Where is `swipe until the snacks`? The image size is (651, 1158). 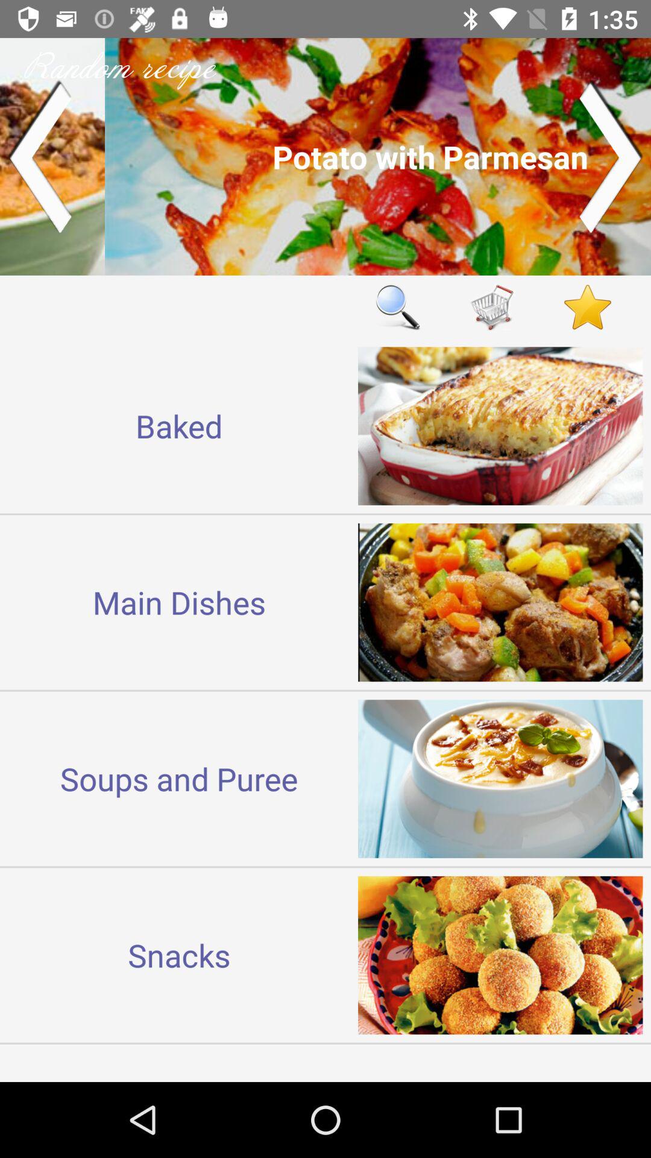 swipe until the snacks is located at coordinates (179, 955).